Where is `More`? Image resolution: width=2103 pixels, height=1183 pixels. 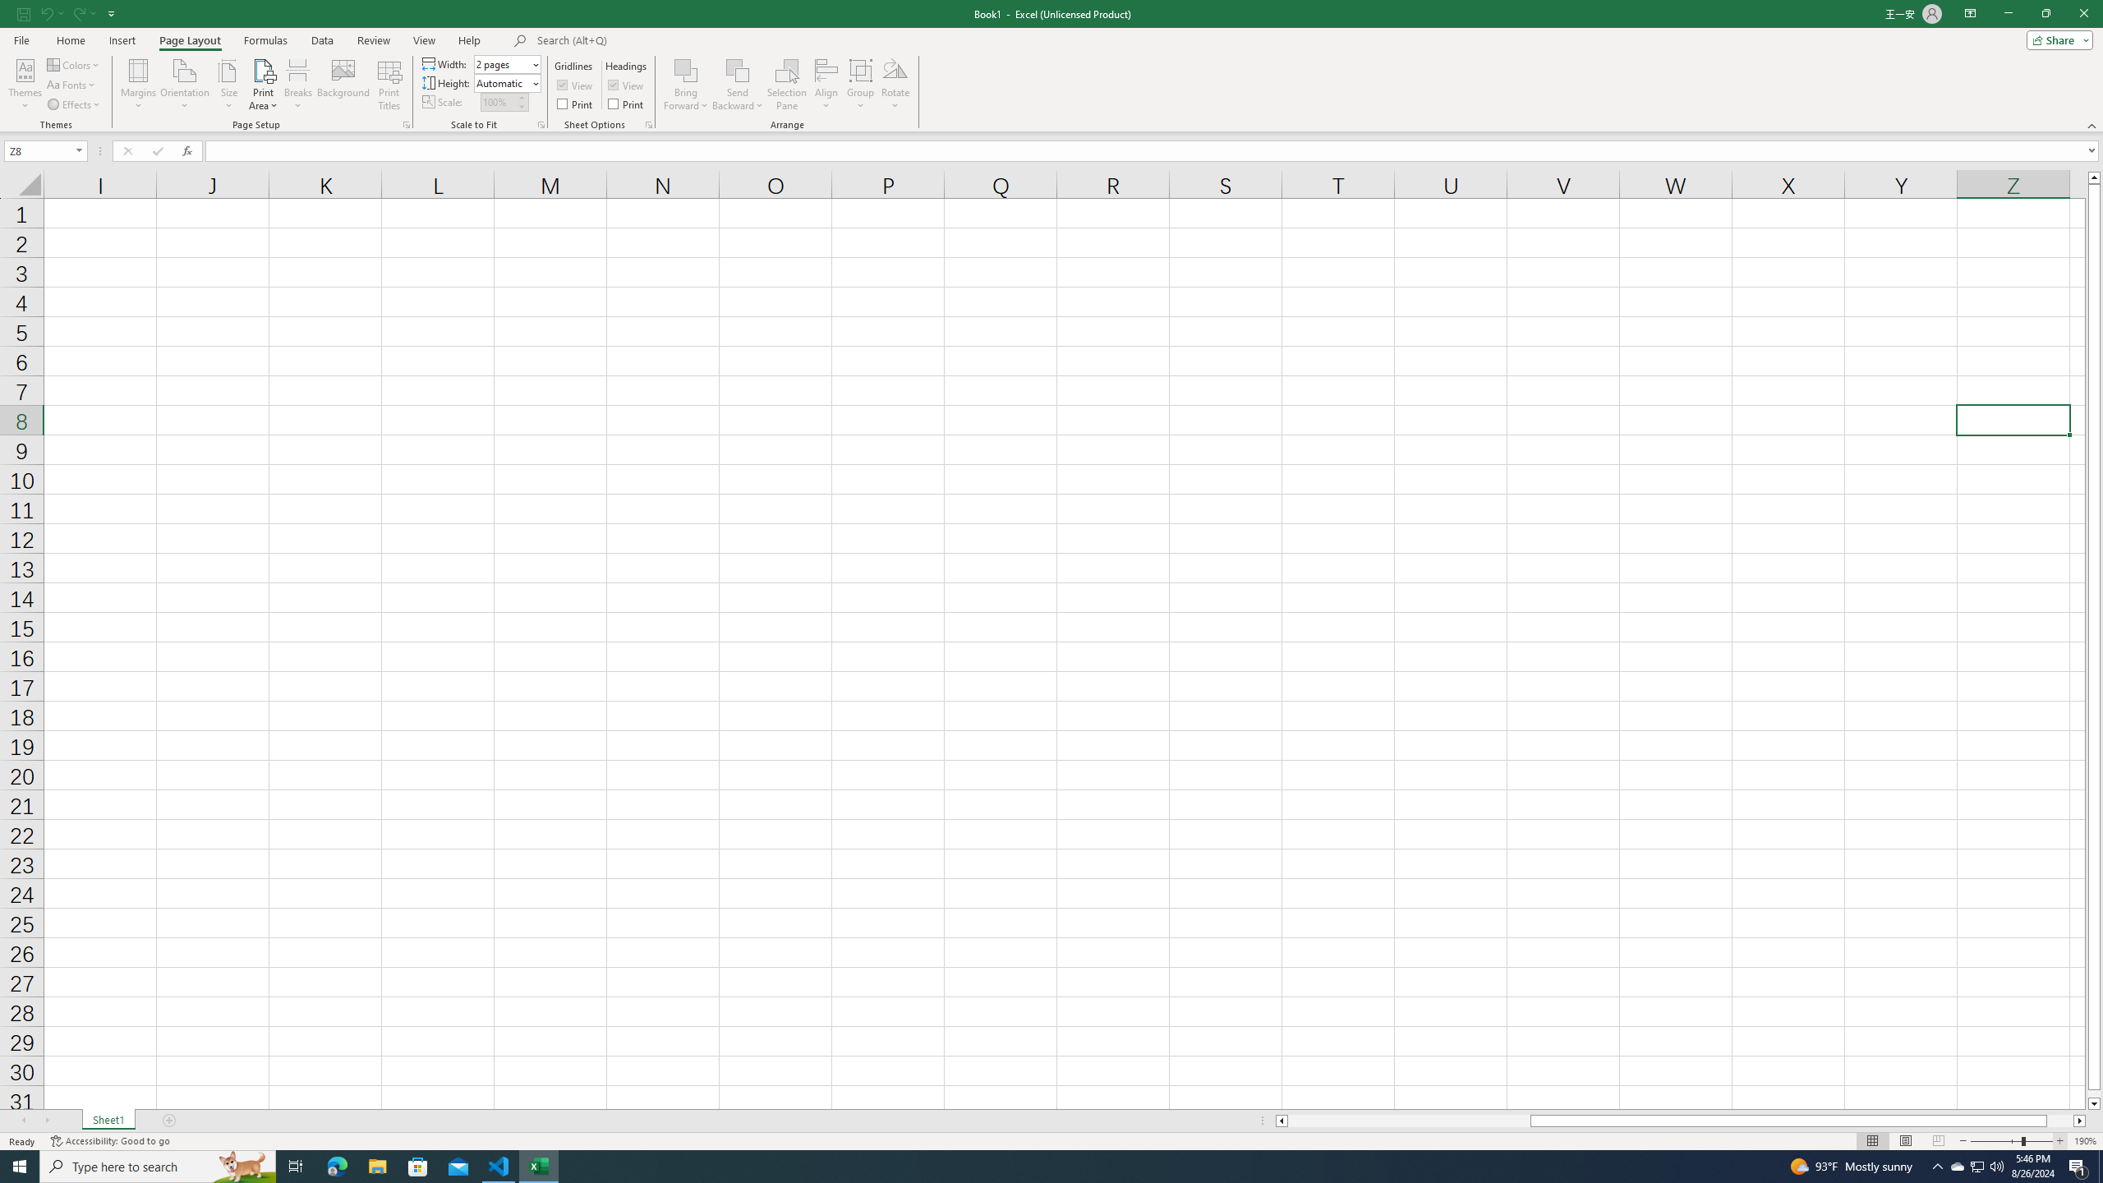 More is located at coordinates (521, 97).